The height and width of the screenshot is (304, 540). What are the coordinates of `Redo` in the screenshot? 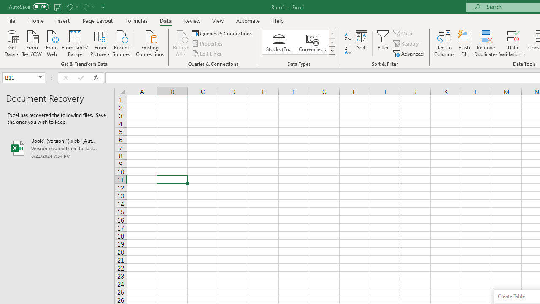 It's located at (86, 7).